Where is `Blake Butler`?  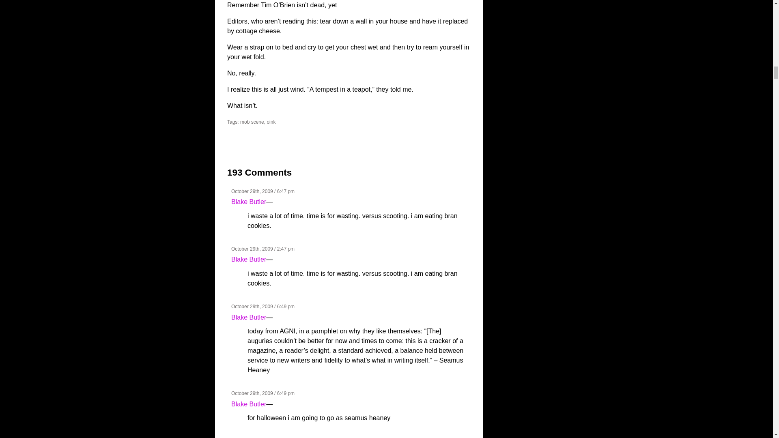 Blake Butler is located at coordinates (249, 404).